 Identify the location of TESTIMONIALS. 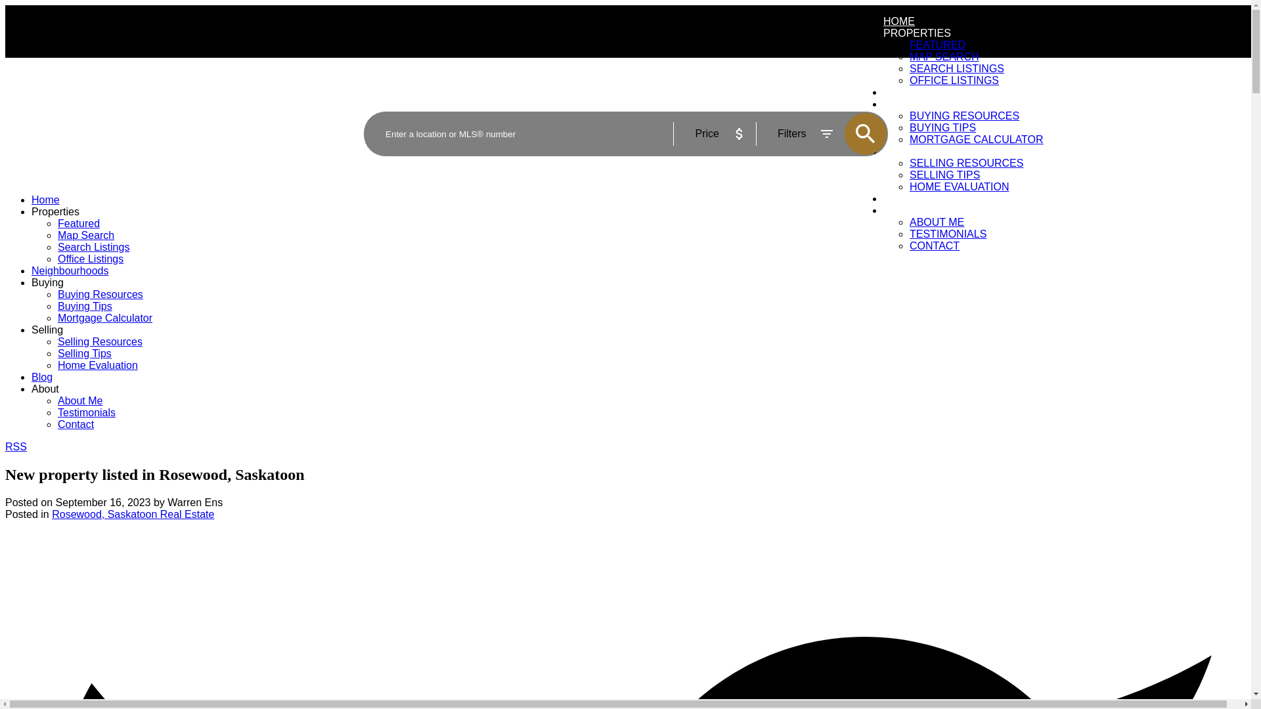
(947, 234).